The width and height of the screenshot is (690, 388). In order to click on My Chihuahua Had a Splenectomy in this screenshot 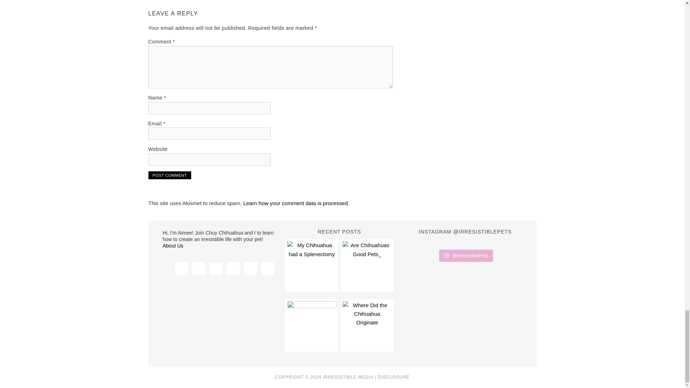, I will do `click(311, 265)`.